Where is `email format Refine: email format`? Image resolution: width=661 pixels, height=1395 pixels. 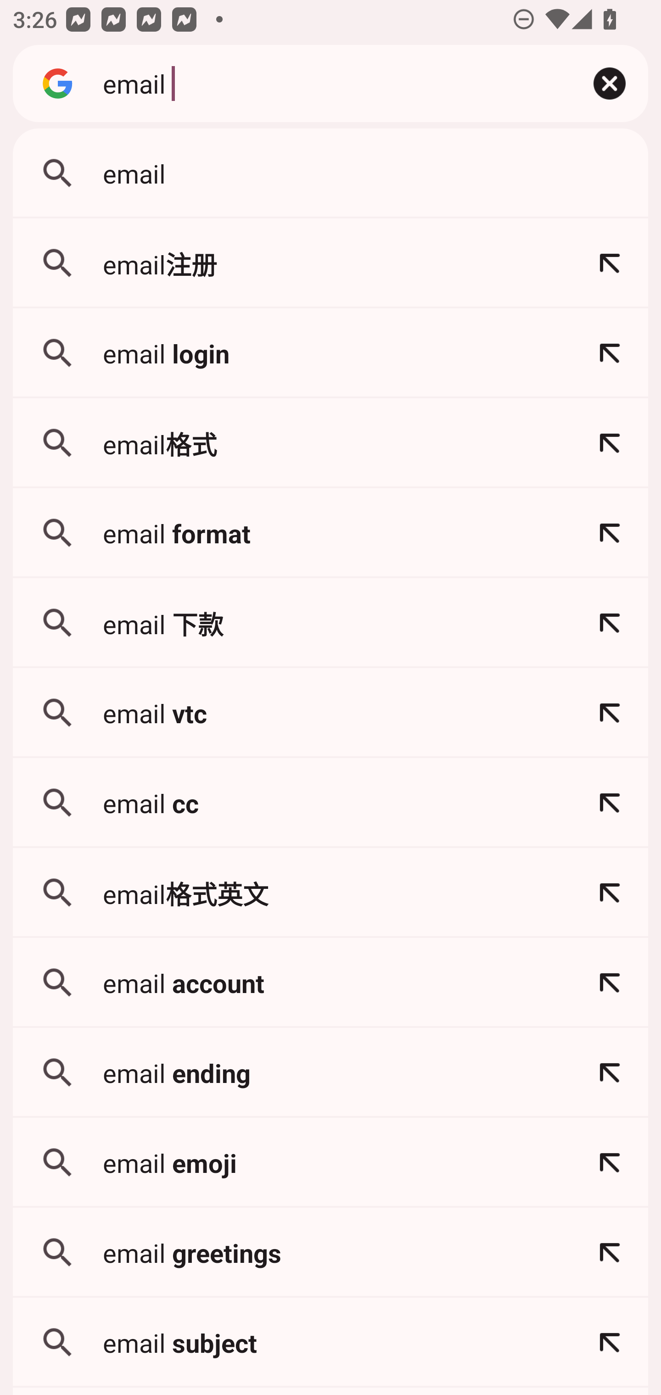
email format Refine: email format is located at coordinates (330, 533).